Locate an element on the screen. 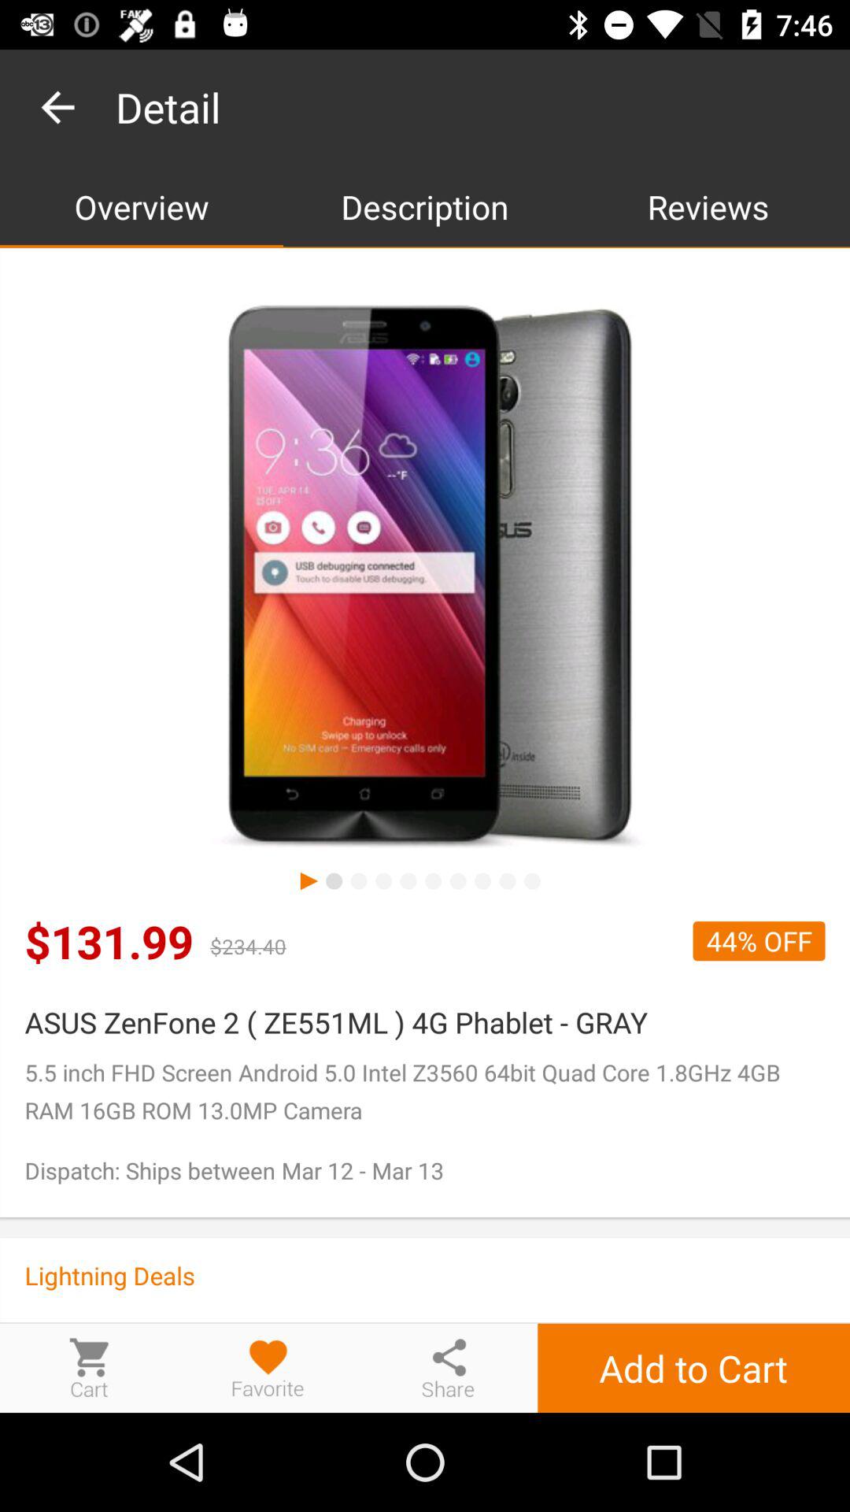  share this product is located at coordinates (448, 1367).